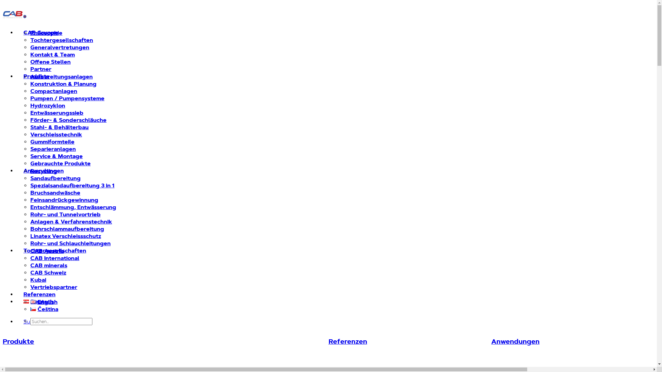  I want to click on Service & Montage, so click(57, 156).